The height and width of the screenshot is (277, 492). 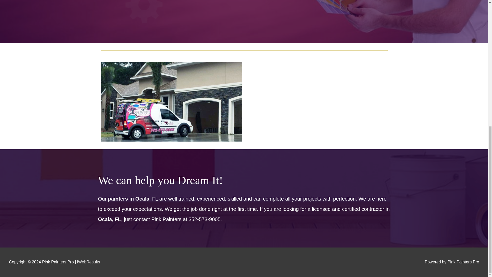 I want to click on iWebResults, so click(x=89, y=262).